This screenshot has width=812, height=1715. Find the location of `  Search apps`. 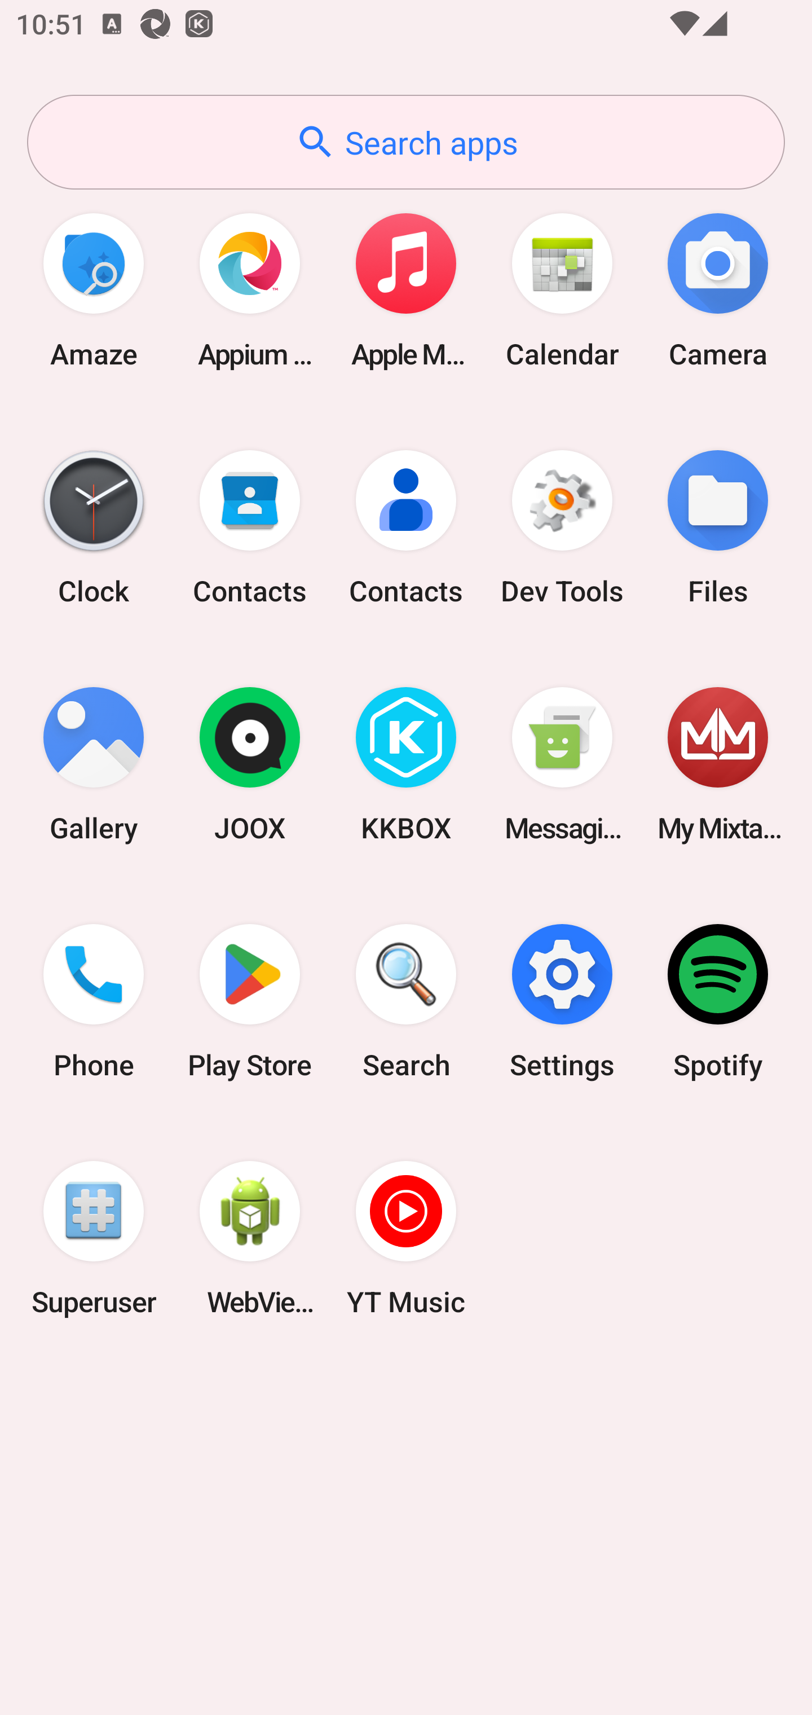

  Search apps is located at coordinates (406, 142).